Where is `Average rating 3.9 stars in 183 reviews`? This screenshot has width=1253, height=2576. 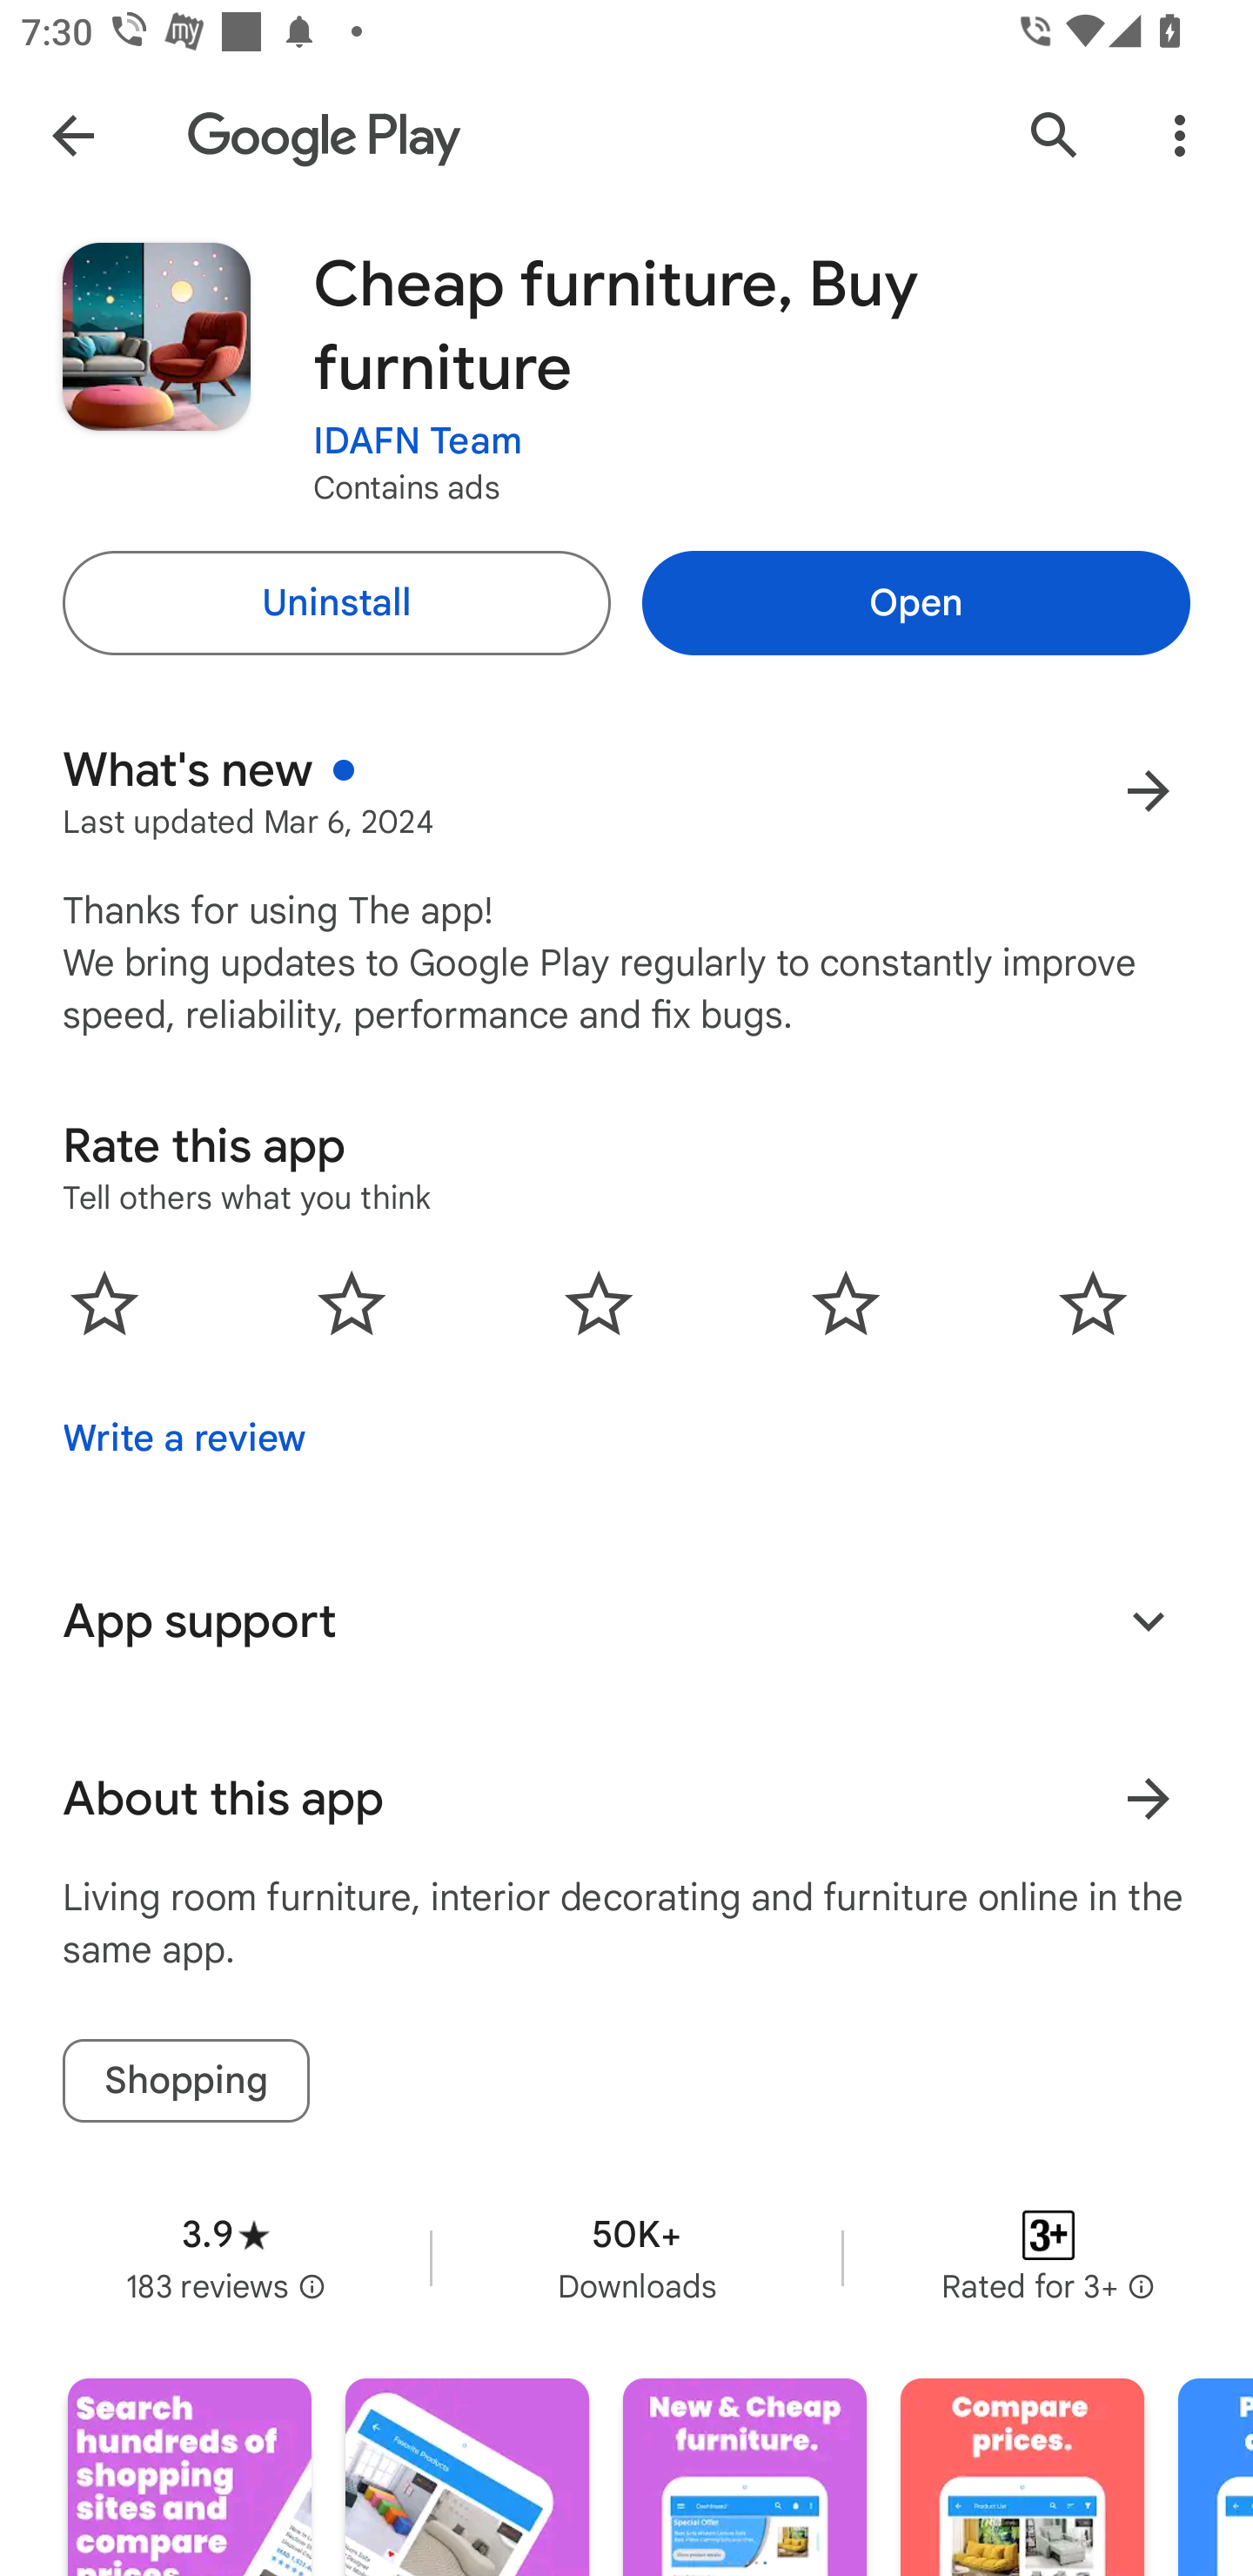 Average rating 3.9 stars in 183 reviews is located at coordinates (225, 2257).